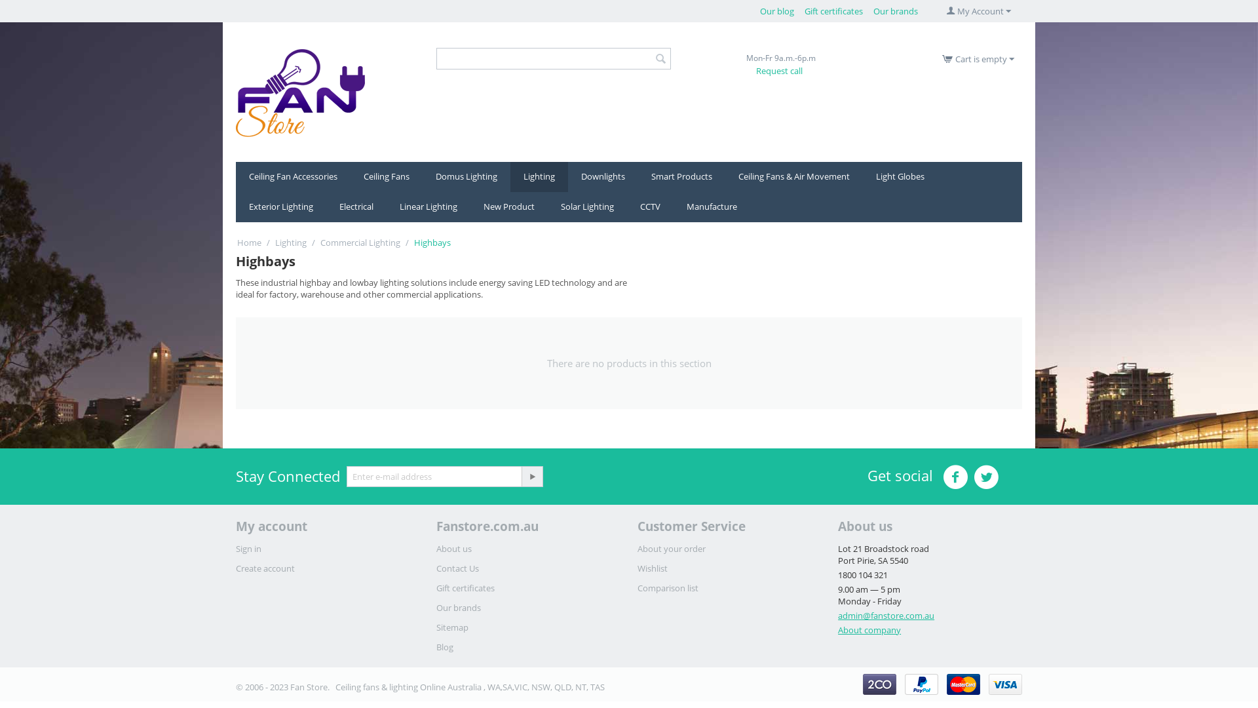  Describe the element at coordinates (509, 207) in the screenshot. I see `New Product` at that location.